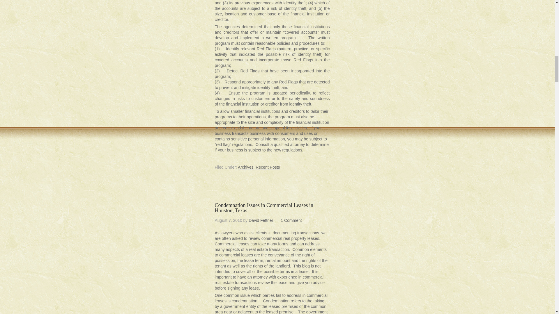 Image resolution: width=559 pixels, height=314 pixels. What do you see at coordinates (291, 220) in the screenshot?
I see `1 Comment` at bounding box center [291, 220].